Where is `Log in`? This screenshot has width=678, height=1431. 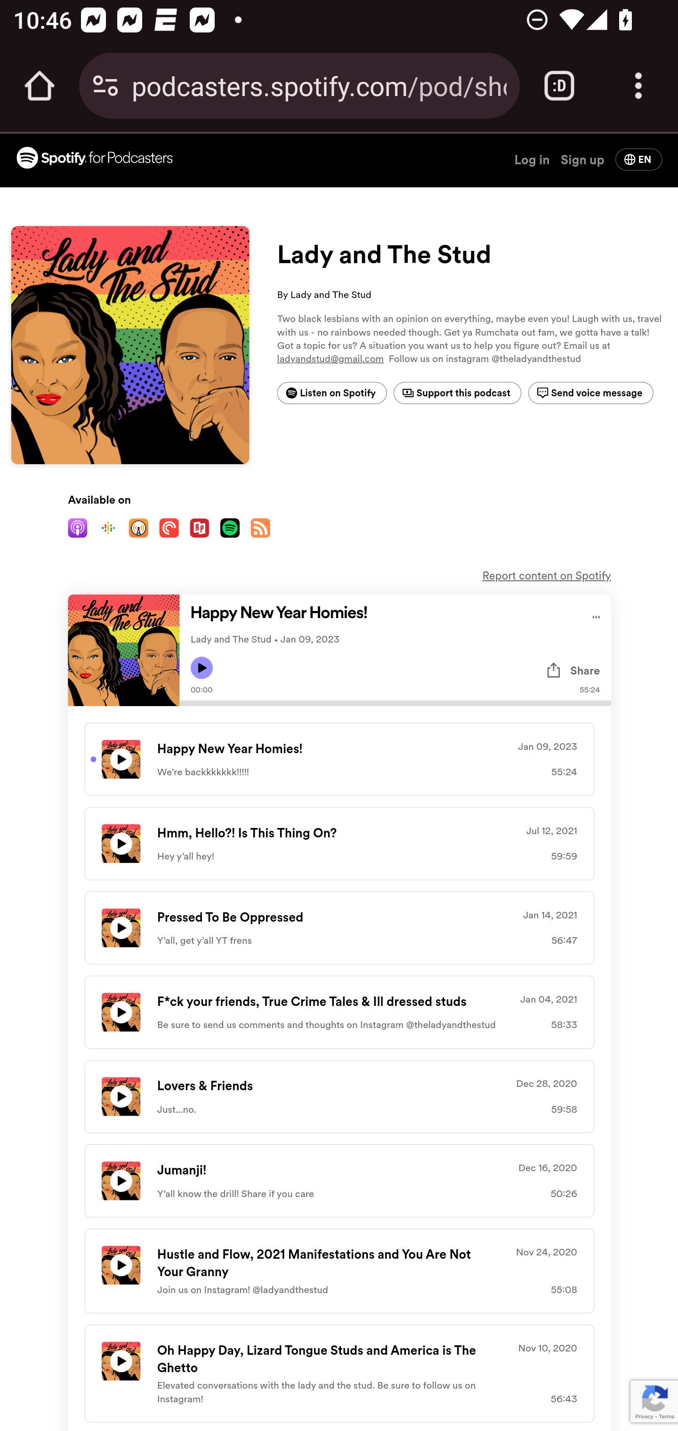
Log in is located at coordinates (532, 159).